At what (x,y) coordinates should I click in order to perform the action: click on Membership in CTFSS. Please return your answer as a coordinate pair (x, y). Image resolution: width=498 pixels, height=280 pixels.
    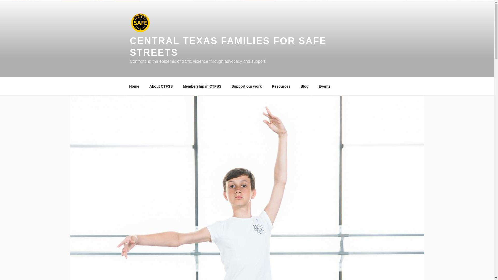
    Looking at the image, I should click on (202, 86).